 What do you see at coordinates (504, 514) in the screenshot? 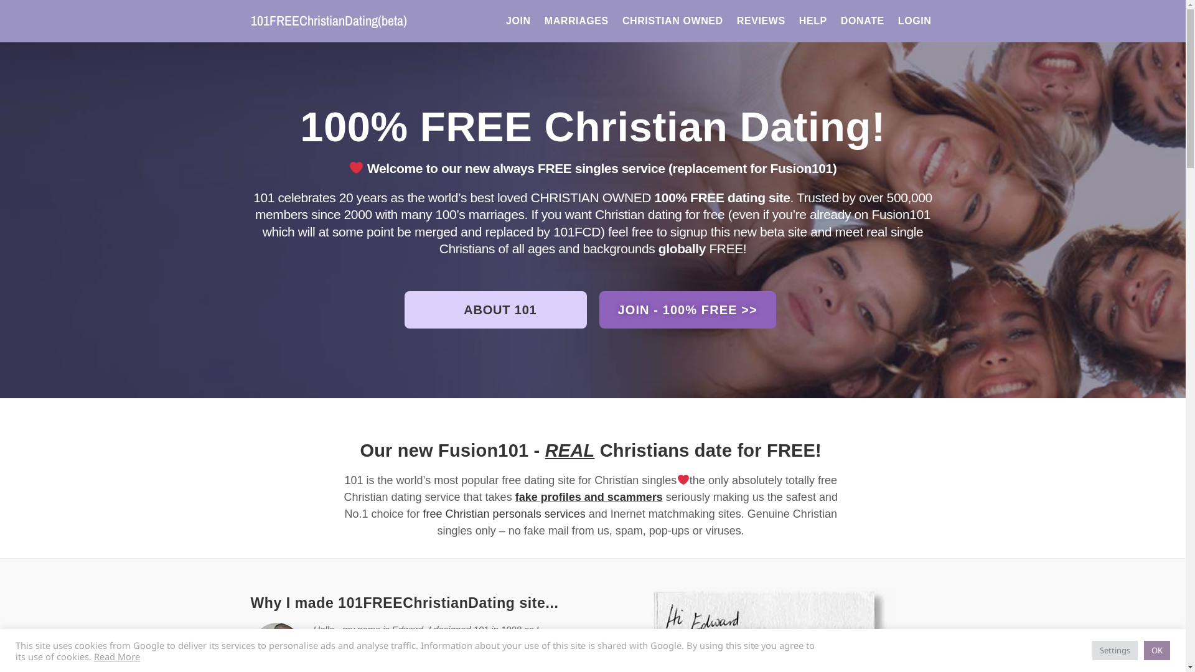
I see `free Christian personals services` at bounding box center [504, 514].